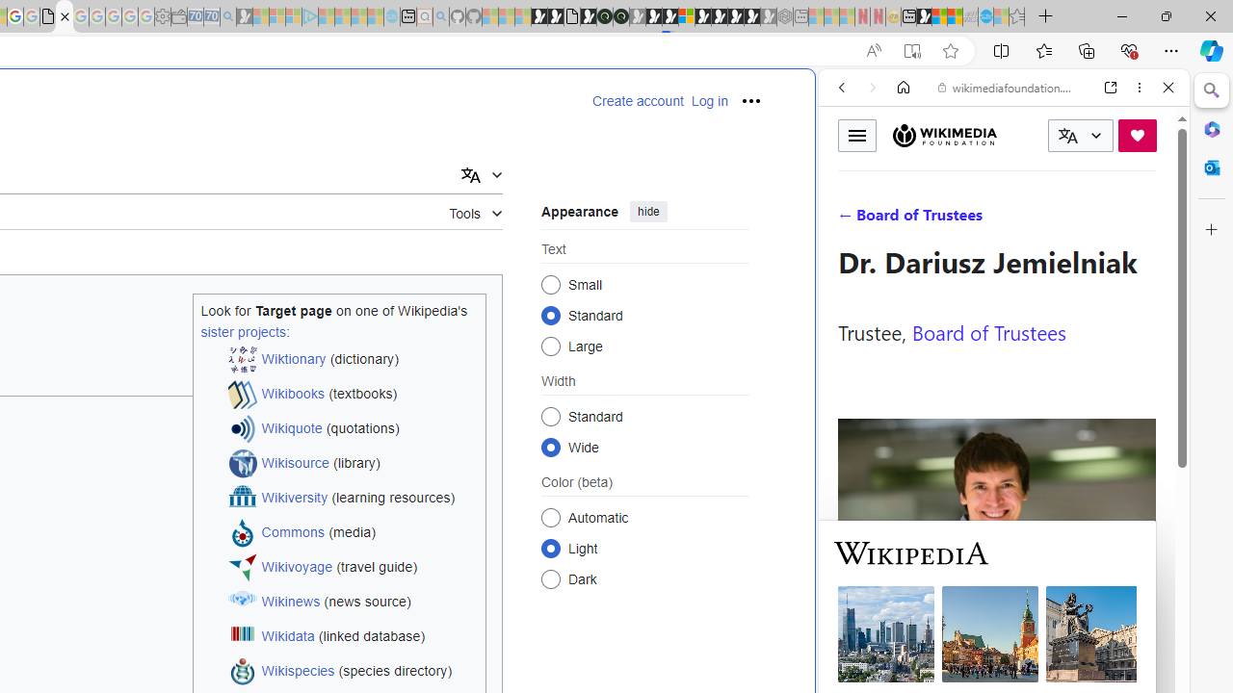  What do you see at coordinates (299, 672) in the screenshot?
I see `Wikispecies` at bounding box center [299, 672].